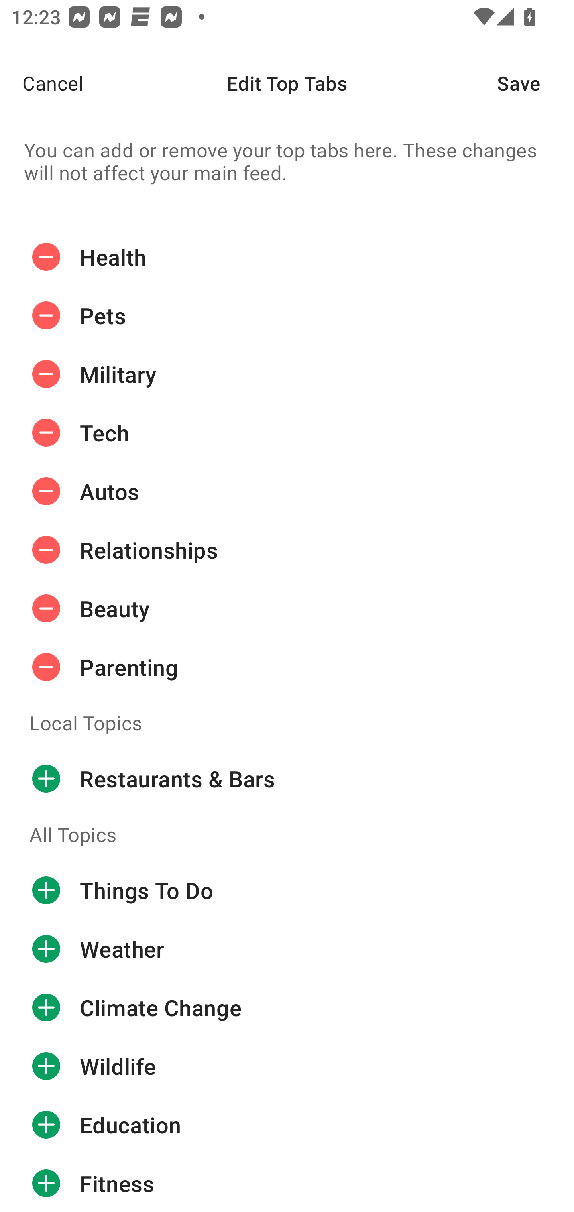  Describe the element at coordinates (287, 433) in the screenshot. I see `Tech` at that location.